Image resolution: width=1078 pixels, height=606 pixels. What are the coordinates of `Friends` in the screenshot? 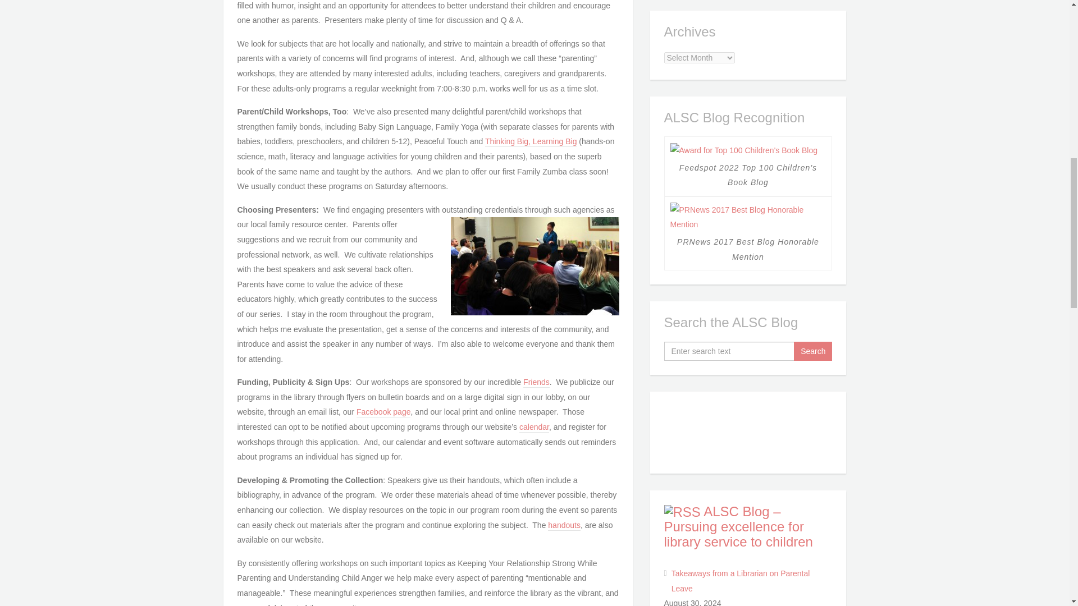 It's located at (536, 383).